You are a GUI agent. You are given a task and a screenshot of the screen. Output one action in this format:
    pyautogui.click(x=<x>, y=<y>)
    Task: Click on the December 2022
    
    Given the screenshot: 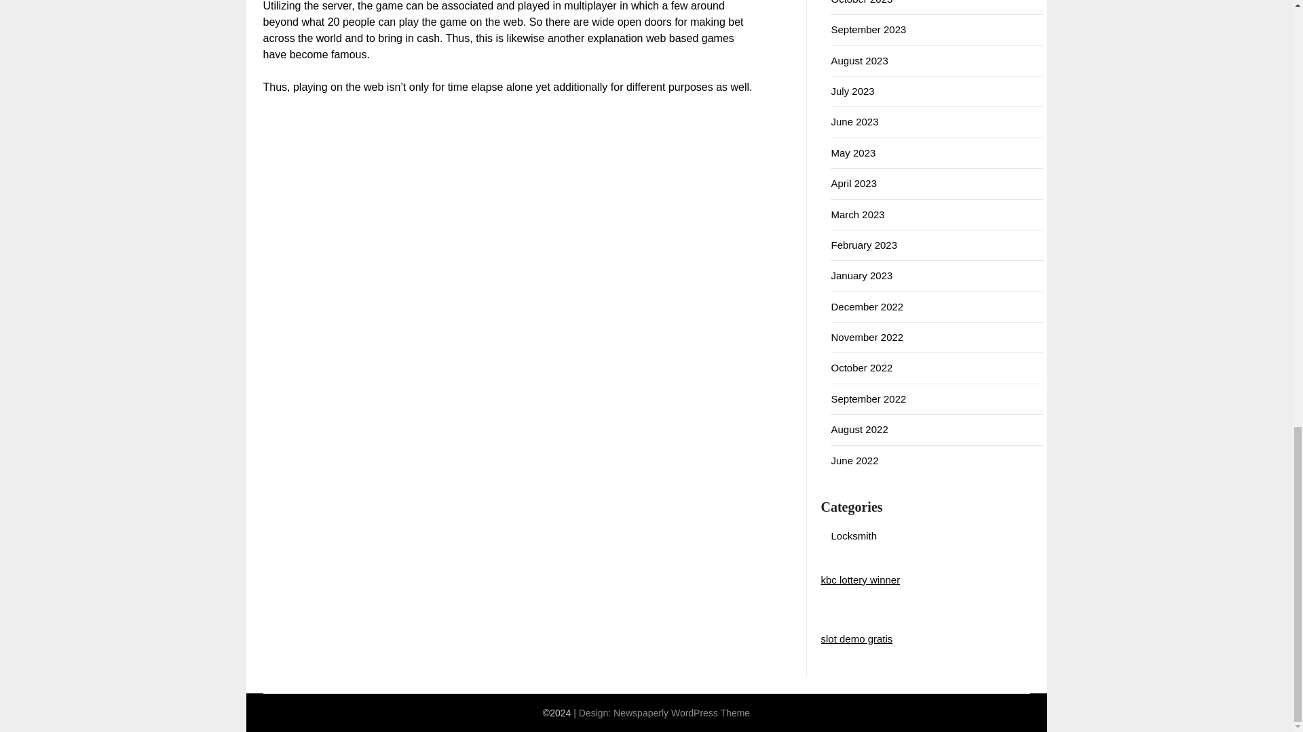 What is the action you would take?
    pyautogui.click(x=867, y=306)
    